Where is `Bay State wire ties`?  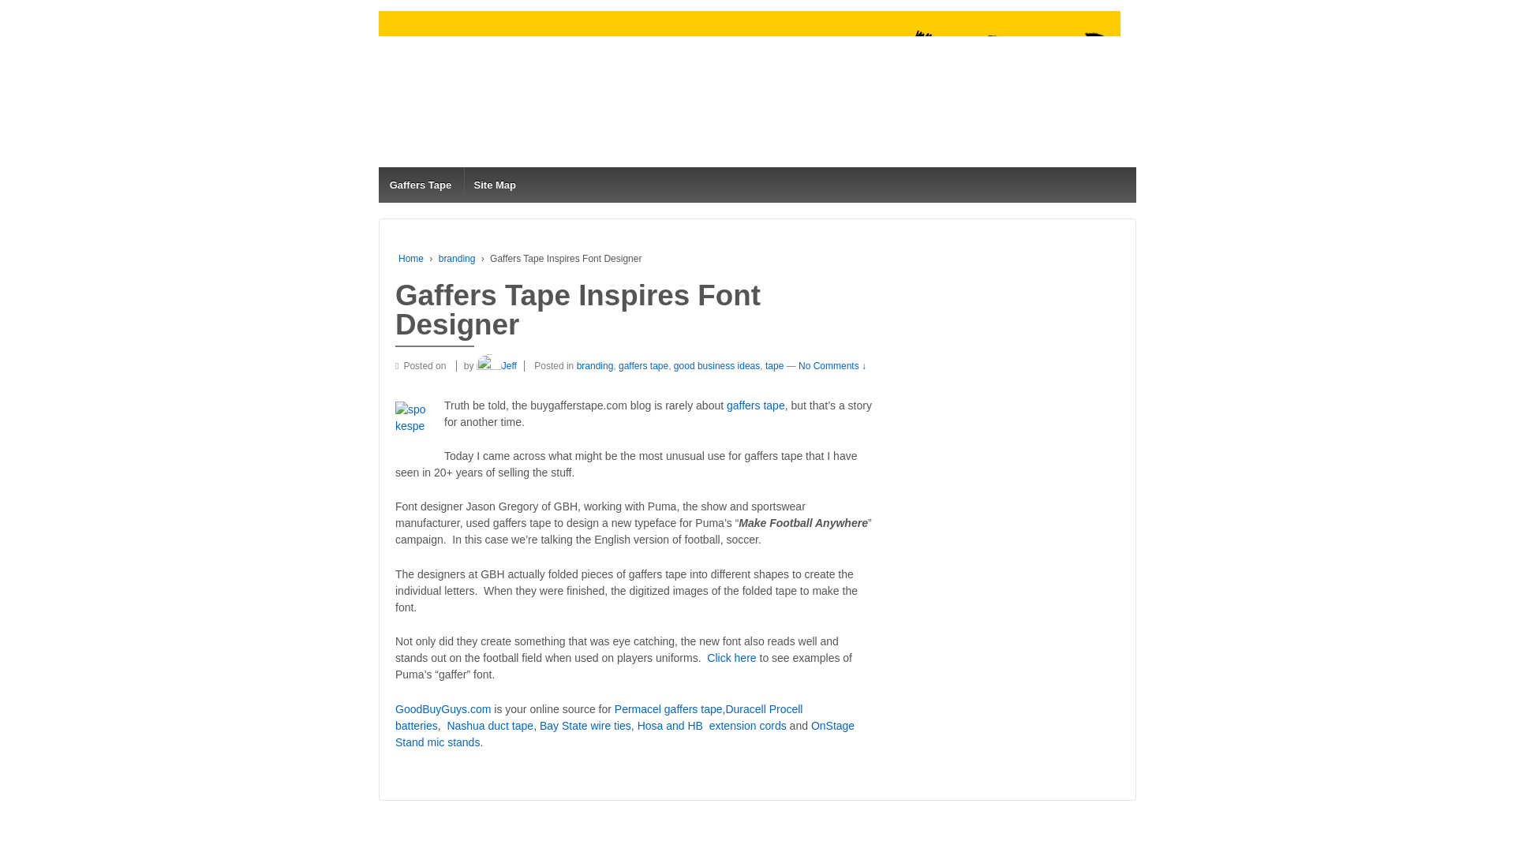 Bay State wire ties is located at coordinates (585, 725).